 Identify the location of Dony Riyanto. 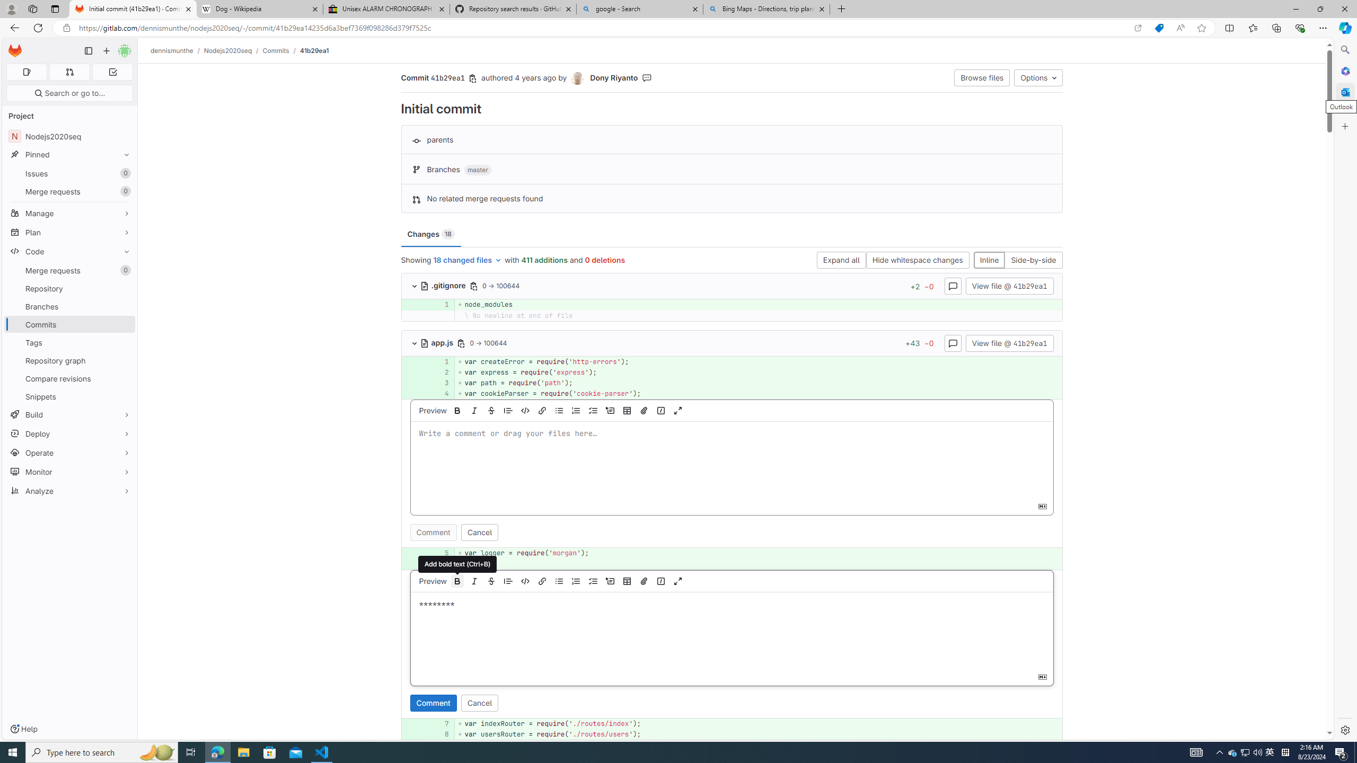
(614, 77).